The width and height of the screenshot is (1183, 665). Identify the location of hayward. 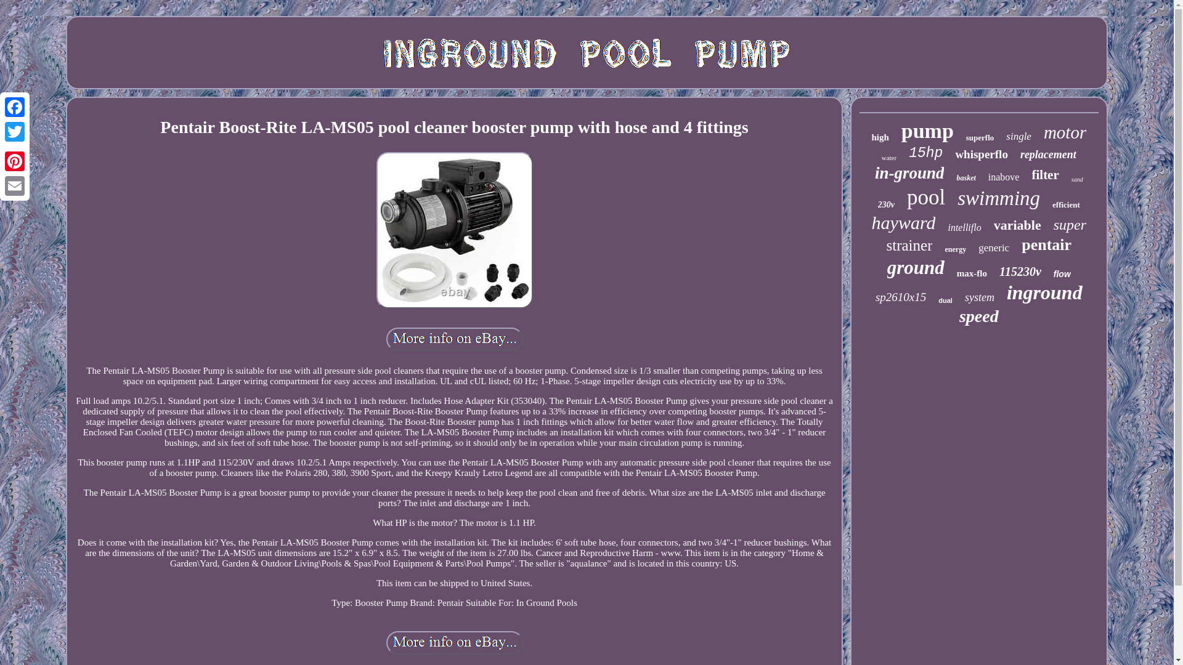
(903, 223).